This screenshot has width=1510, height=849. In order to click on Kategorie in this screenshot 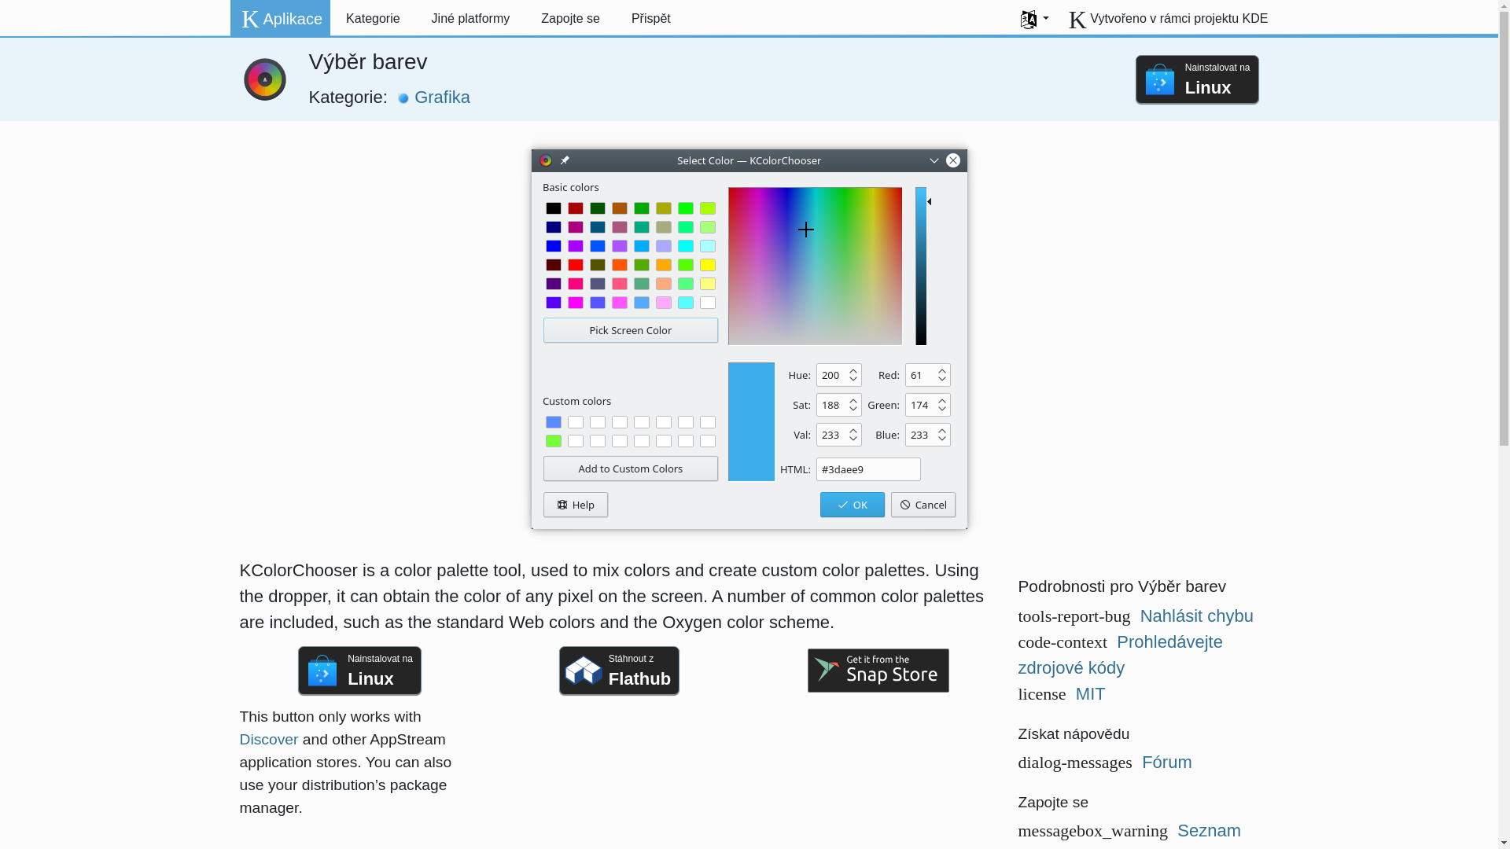, I will do `click(373, 19)`.